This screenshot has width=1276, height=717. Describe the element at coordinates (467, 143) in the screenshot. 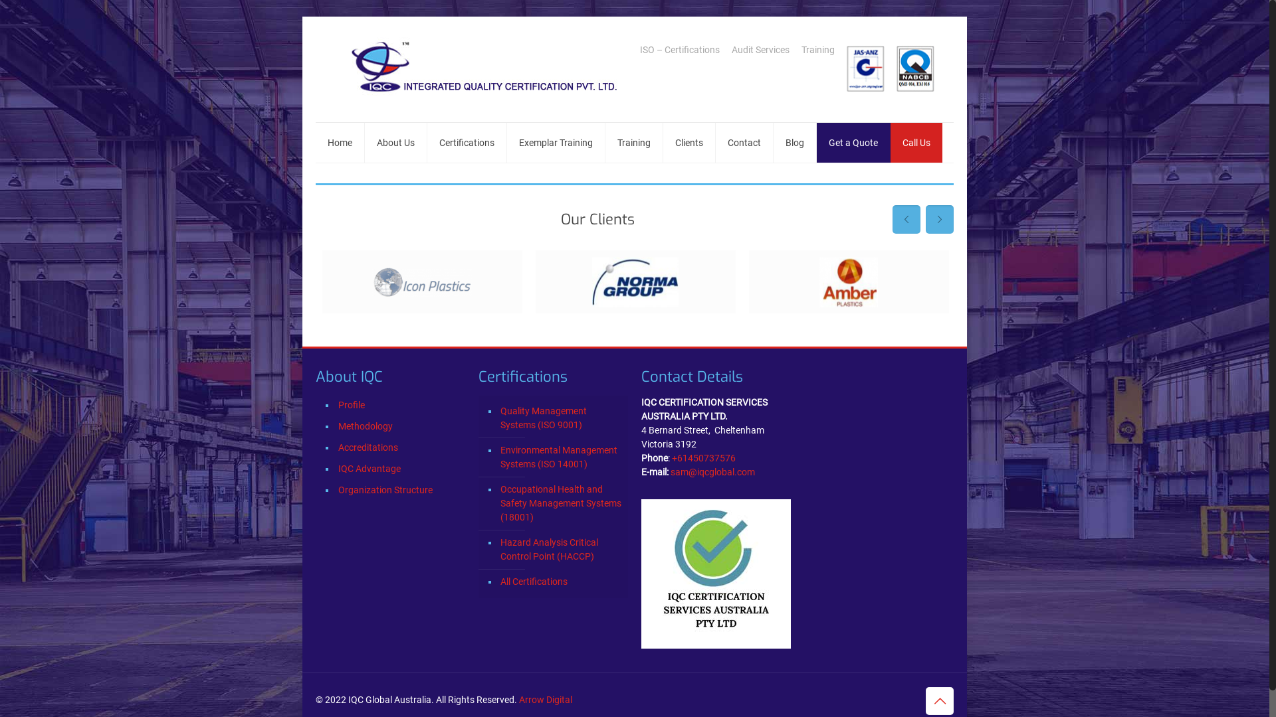

I see `Certifications` at that location.